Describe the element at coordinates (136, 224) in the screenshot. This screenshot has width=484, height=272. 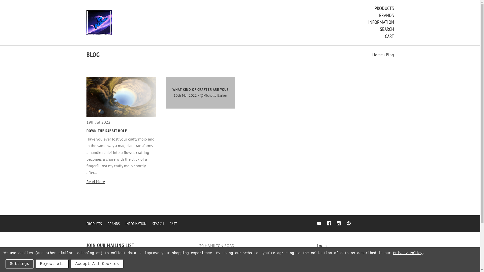
I see `INFORMATION` at that location.